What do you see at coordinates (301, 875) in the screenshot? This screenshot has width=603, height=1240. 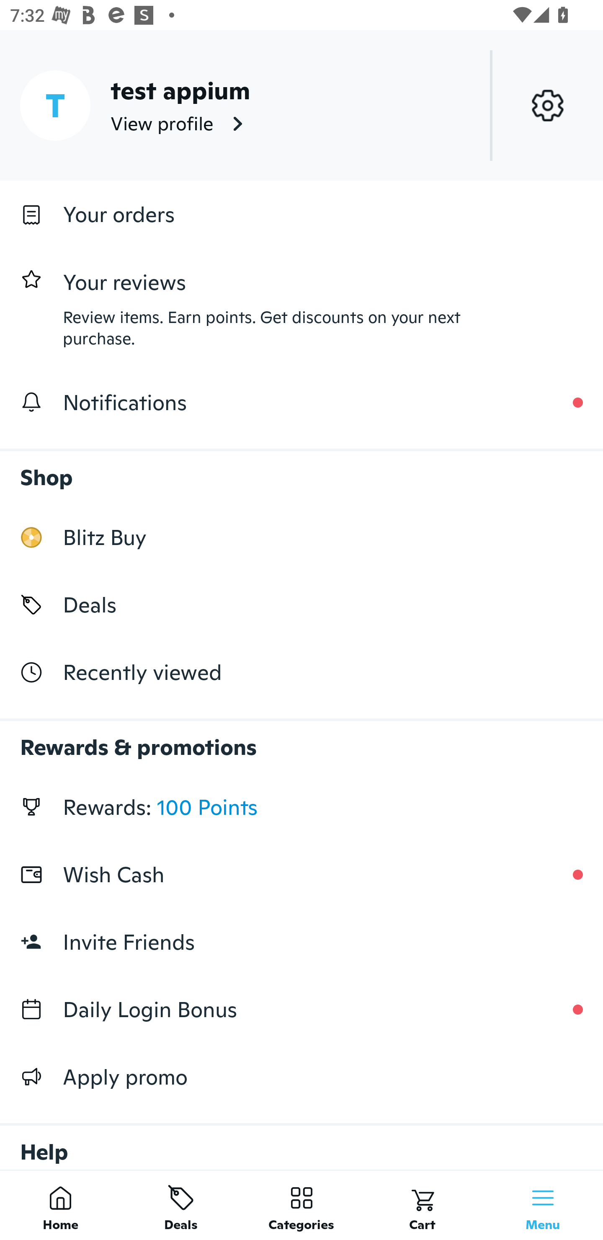 I see `Wish Cash` at bounding box center [301, 875].